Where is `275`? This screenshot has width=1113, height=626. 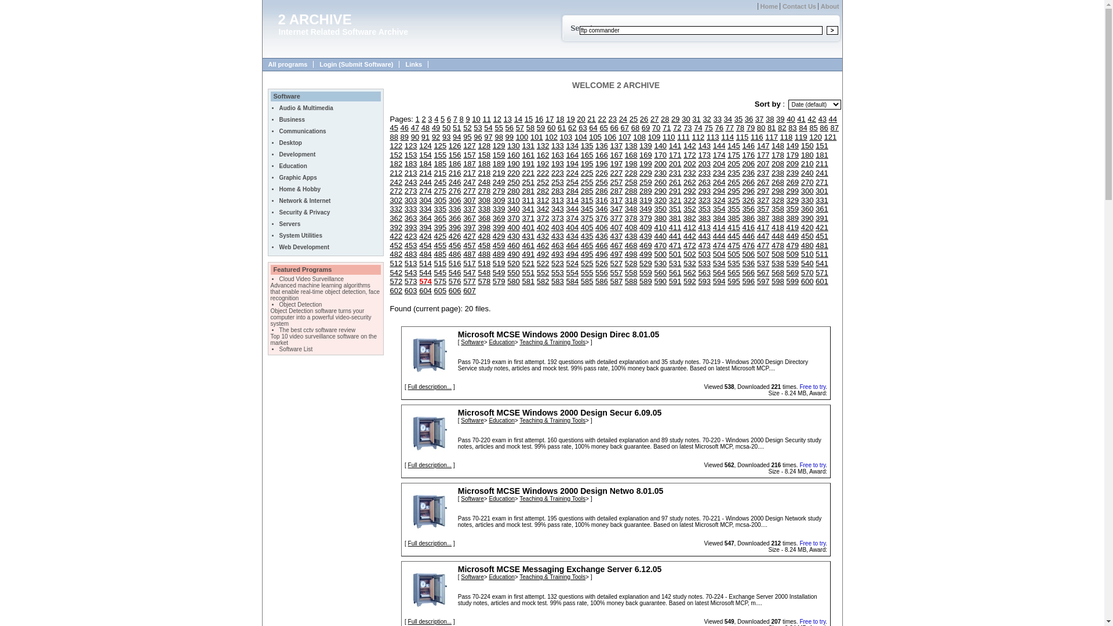
275 is located at coordinates (440, 191).